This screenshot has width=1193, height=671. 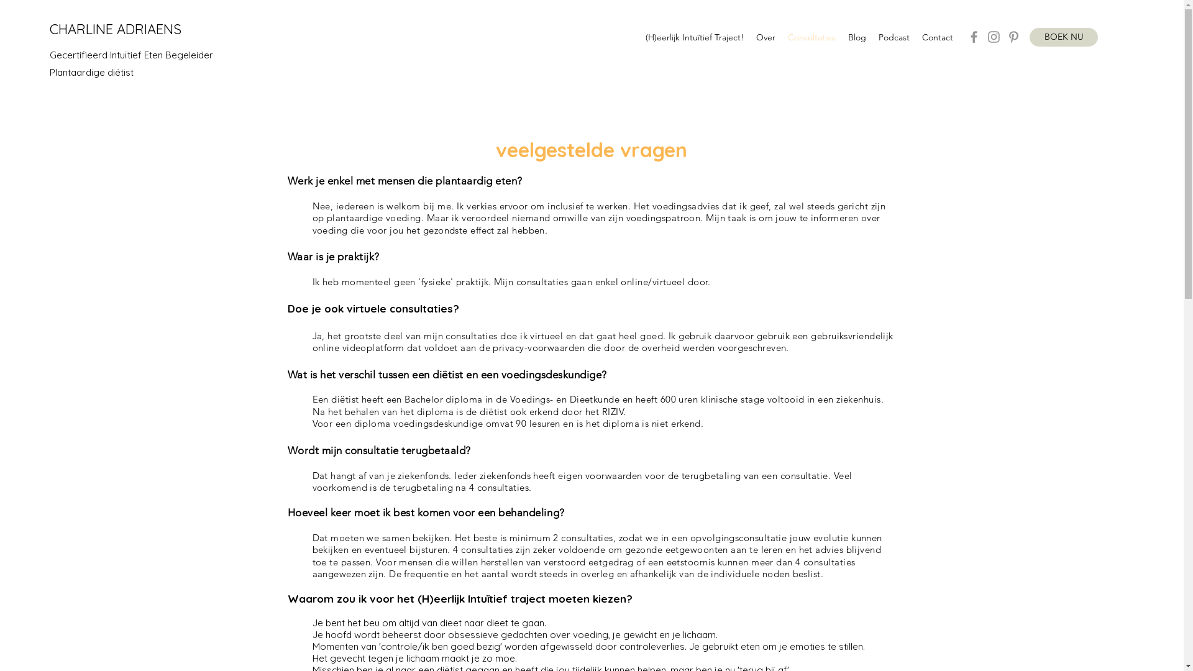 I want to click on Consultaties, so click(x=811, y=37).